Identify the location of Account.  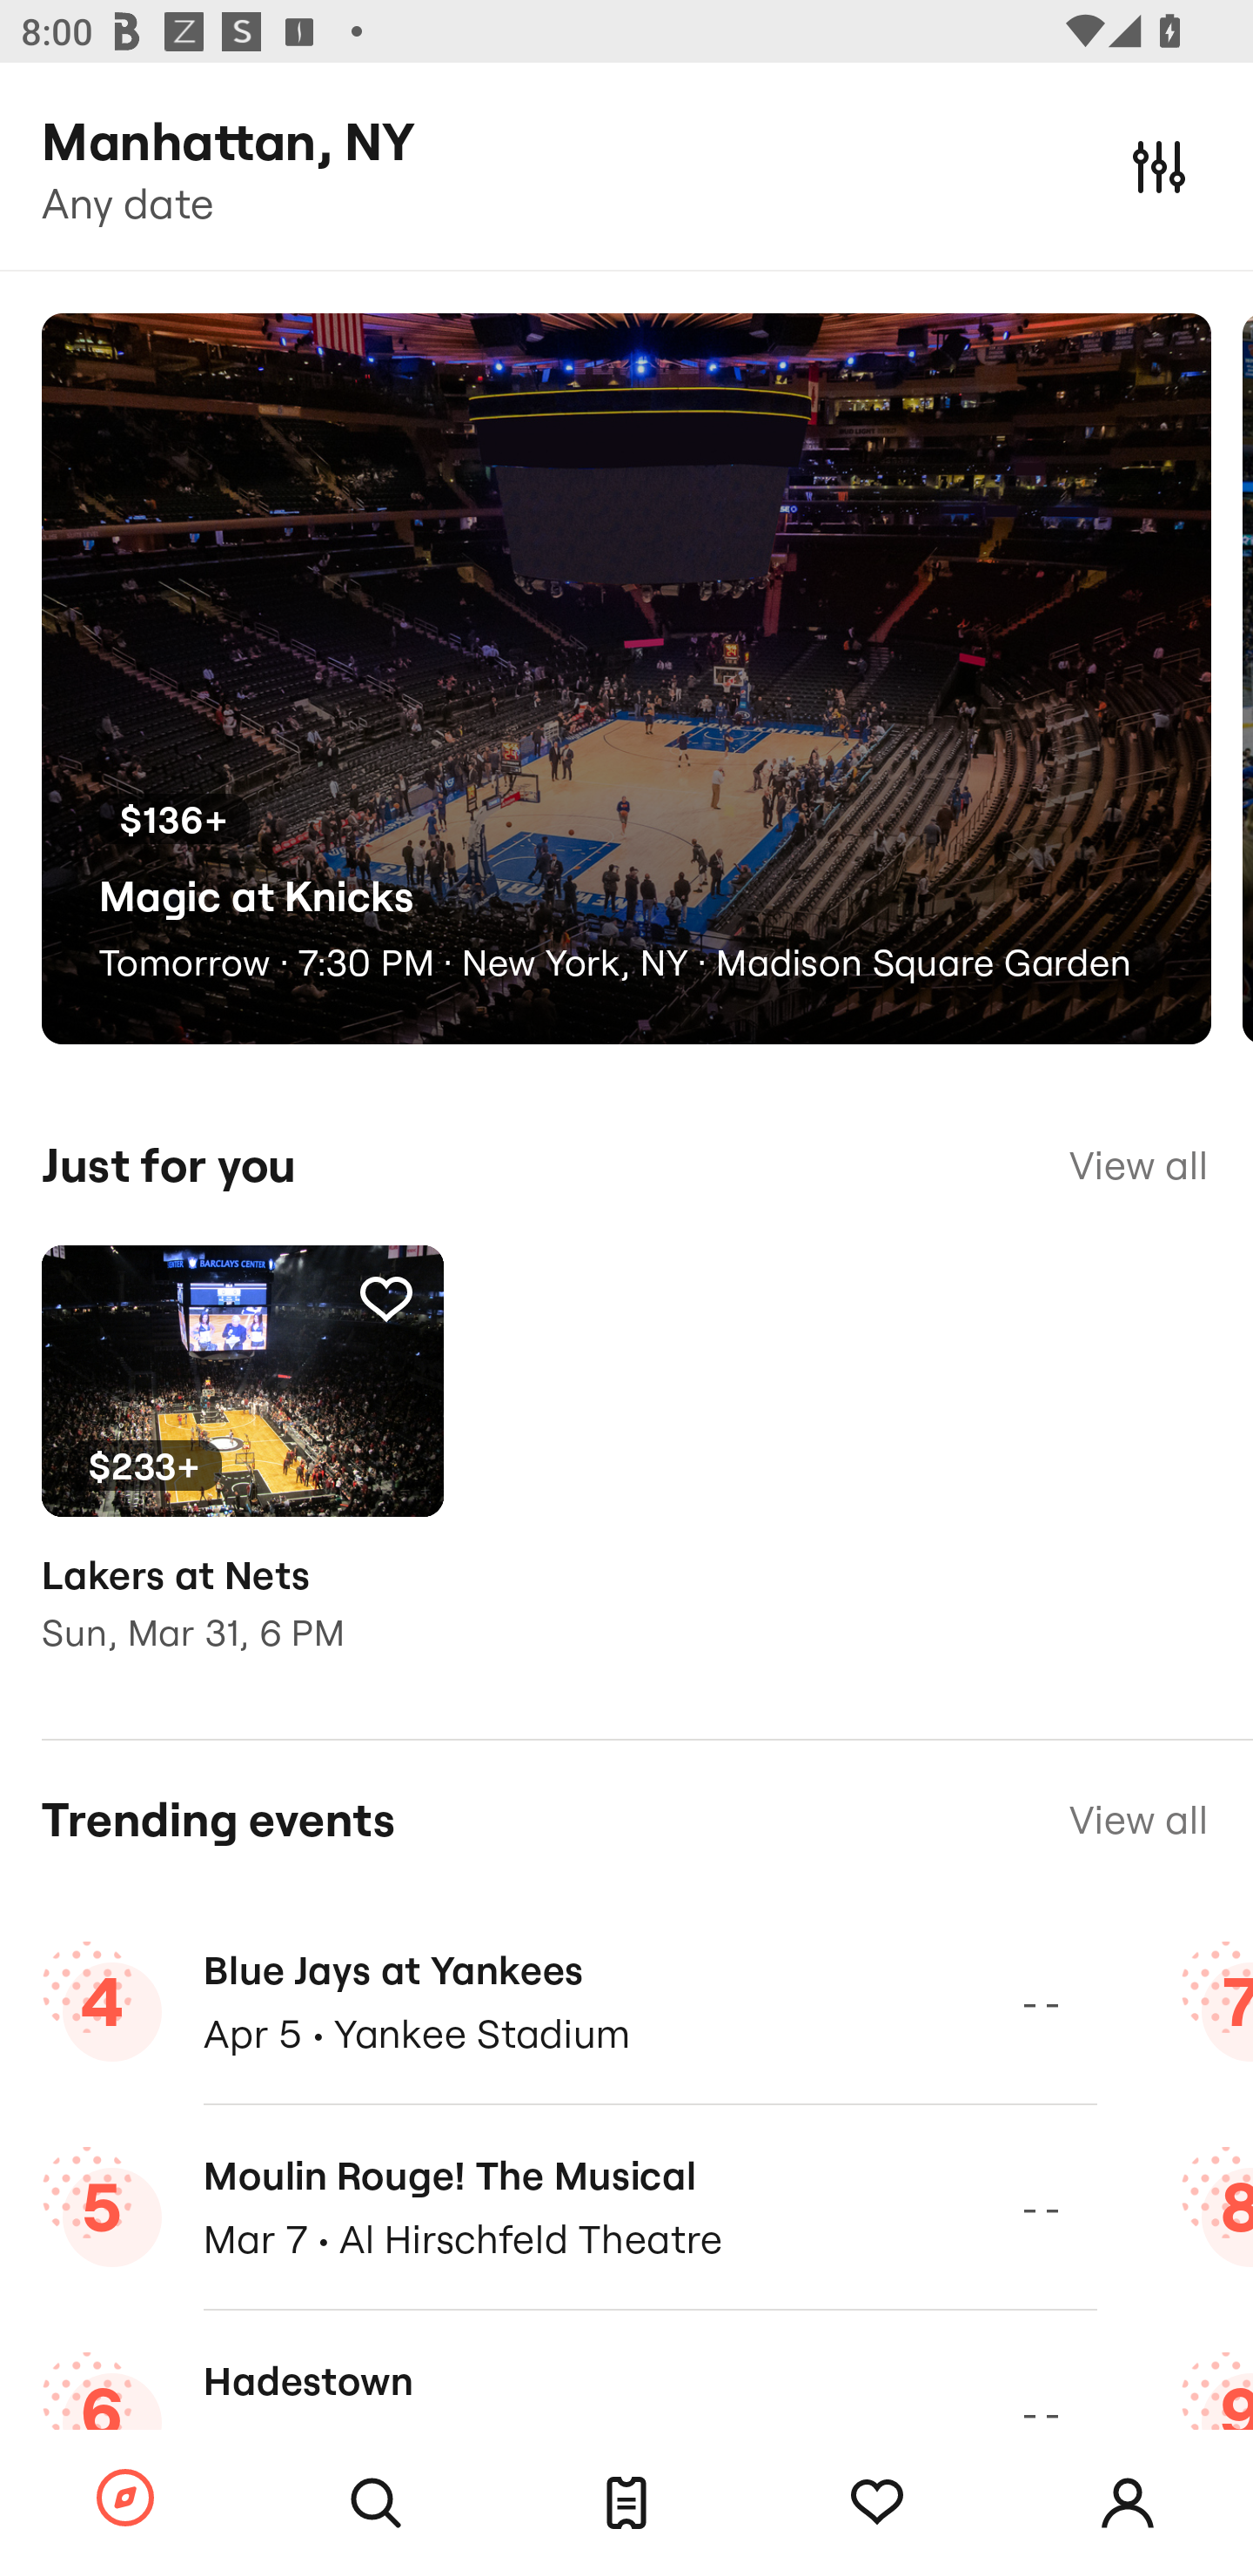
(1128, 2503).